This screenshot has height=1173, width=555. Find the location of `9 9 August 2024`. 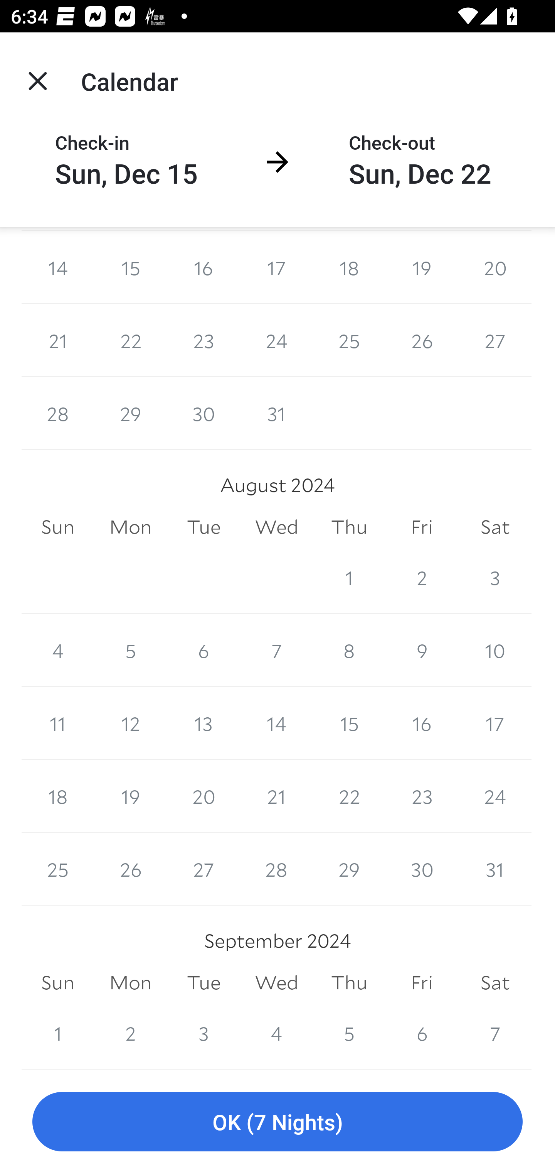

9 9 August 2024 is located at coordinates (422, 650).